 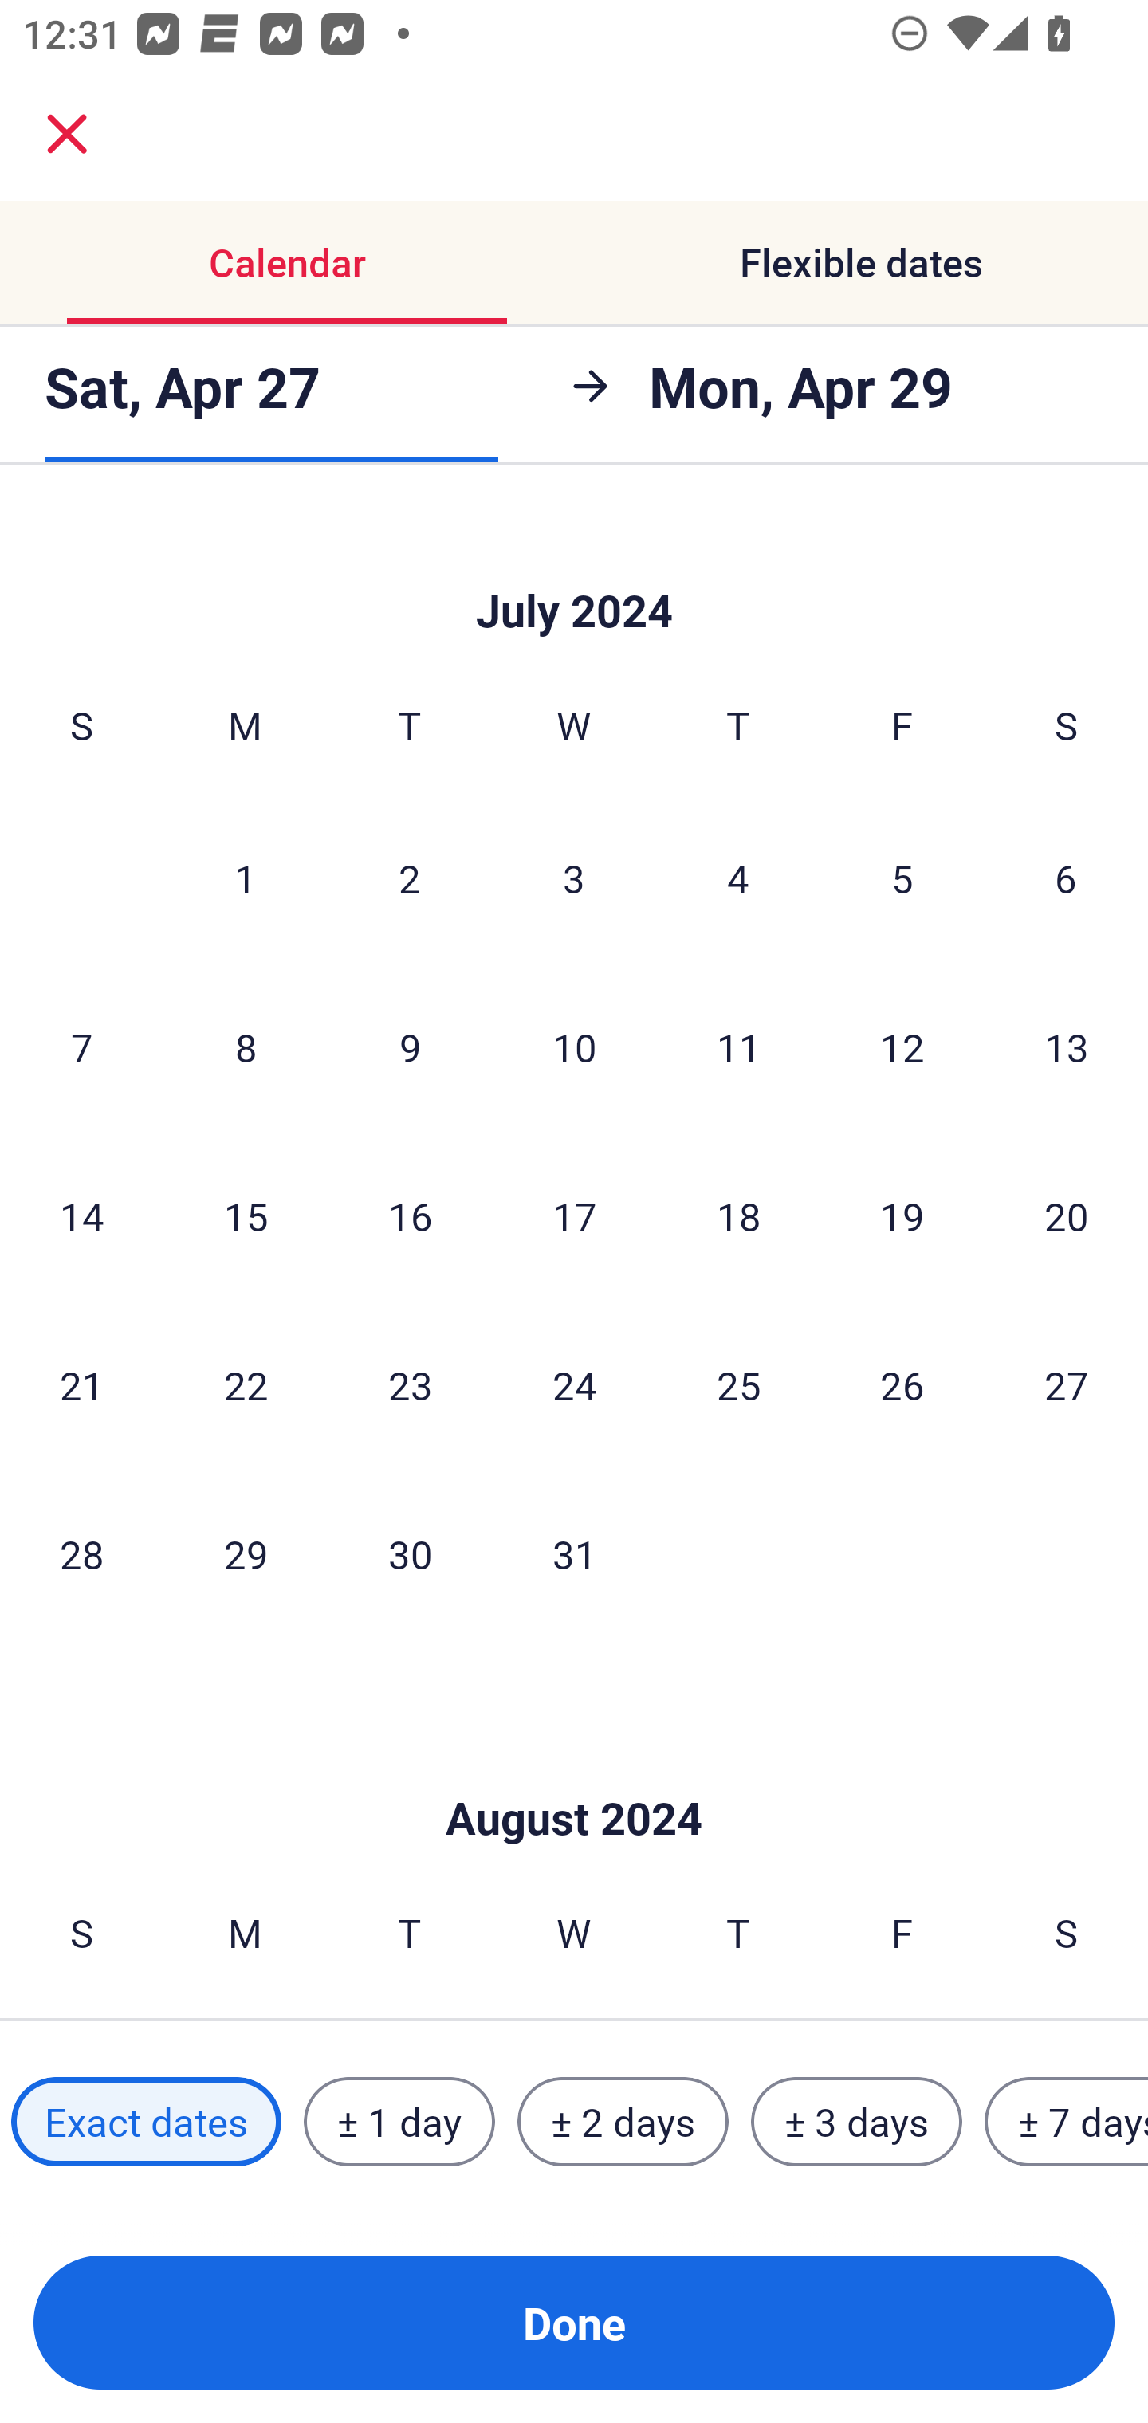 I want to click on 11 Thursday, July 11, 2024, so click(x=738, y=1046).